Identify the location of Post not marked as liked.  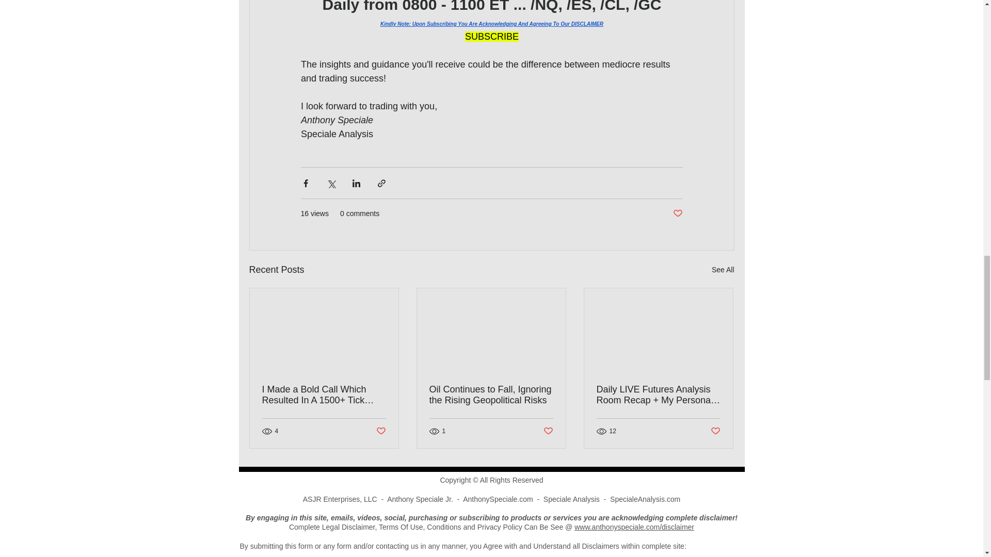
(380, 431).